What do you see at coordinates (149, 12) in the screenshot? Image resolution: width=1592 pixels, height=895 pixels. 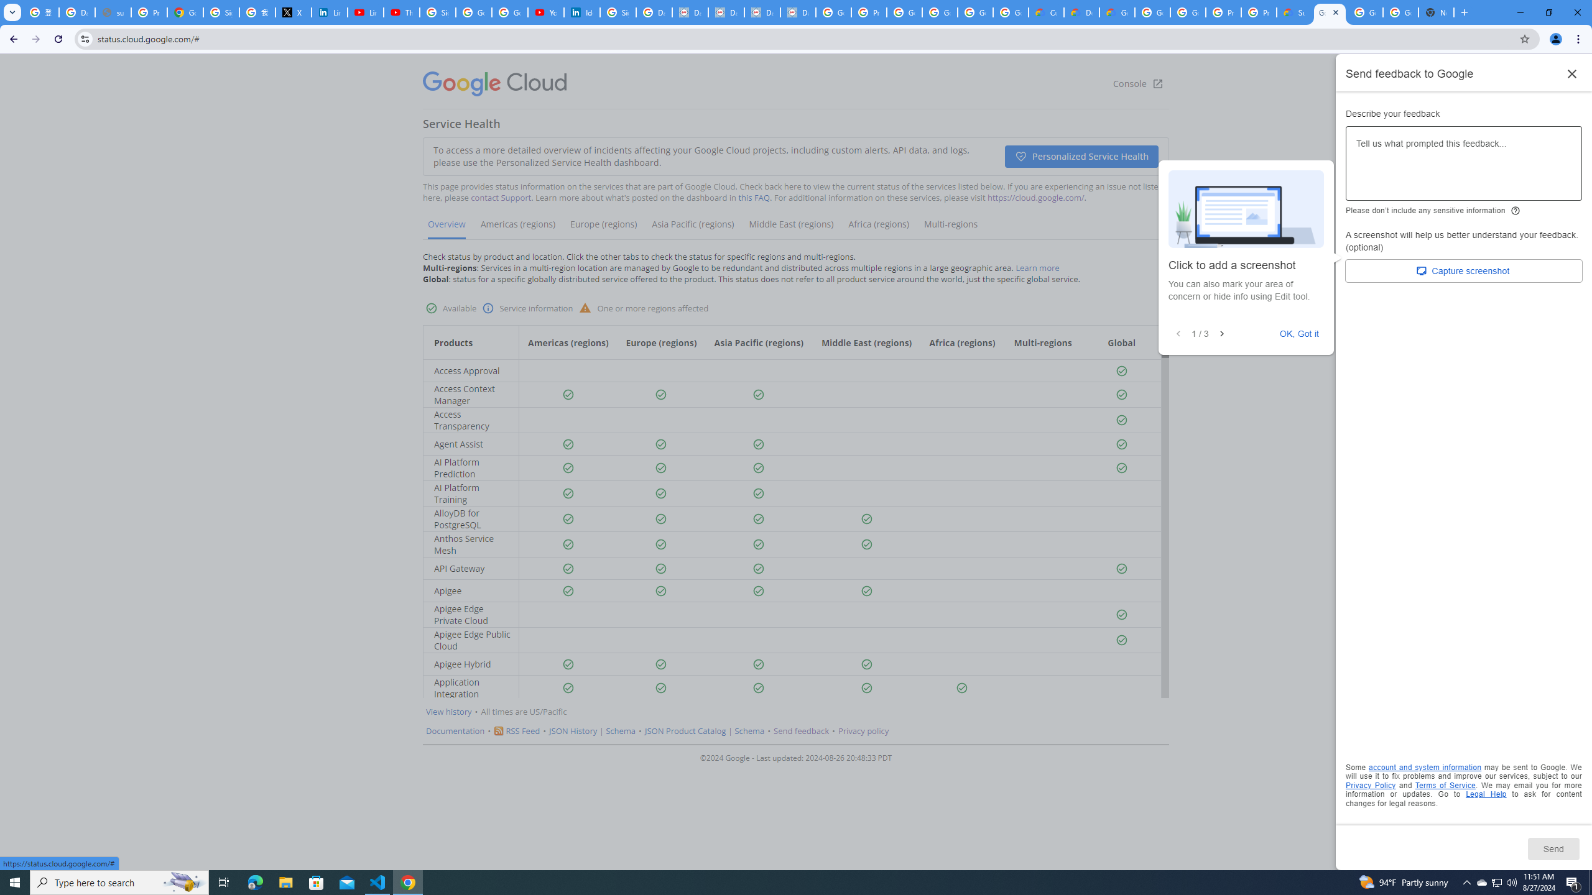 I see `Privacy Help Center - Policies Help` at bounding box center [149, 12].